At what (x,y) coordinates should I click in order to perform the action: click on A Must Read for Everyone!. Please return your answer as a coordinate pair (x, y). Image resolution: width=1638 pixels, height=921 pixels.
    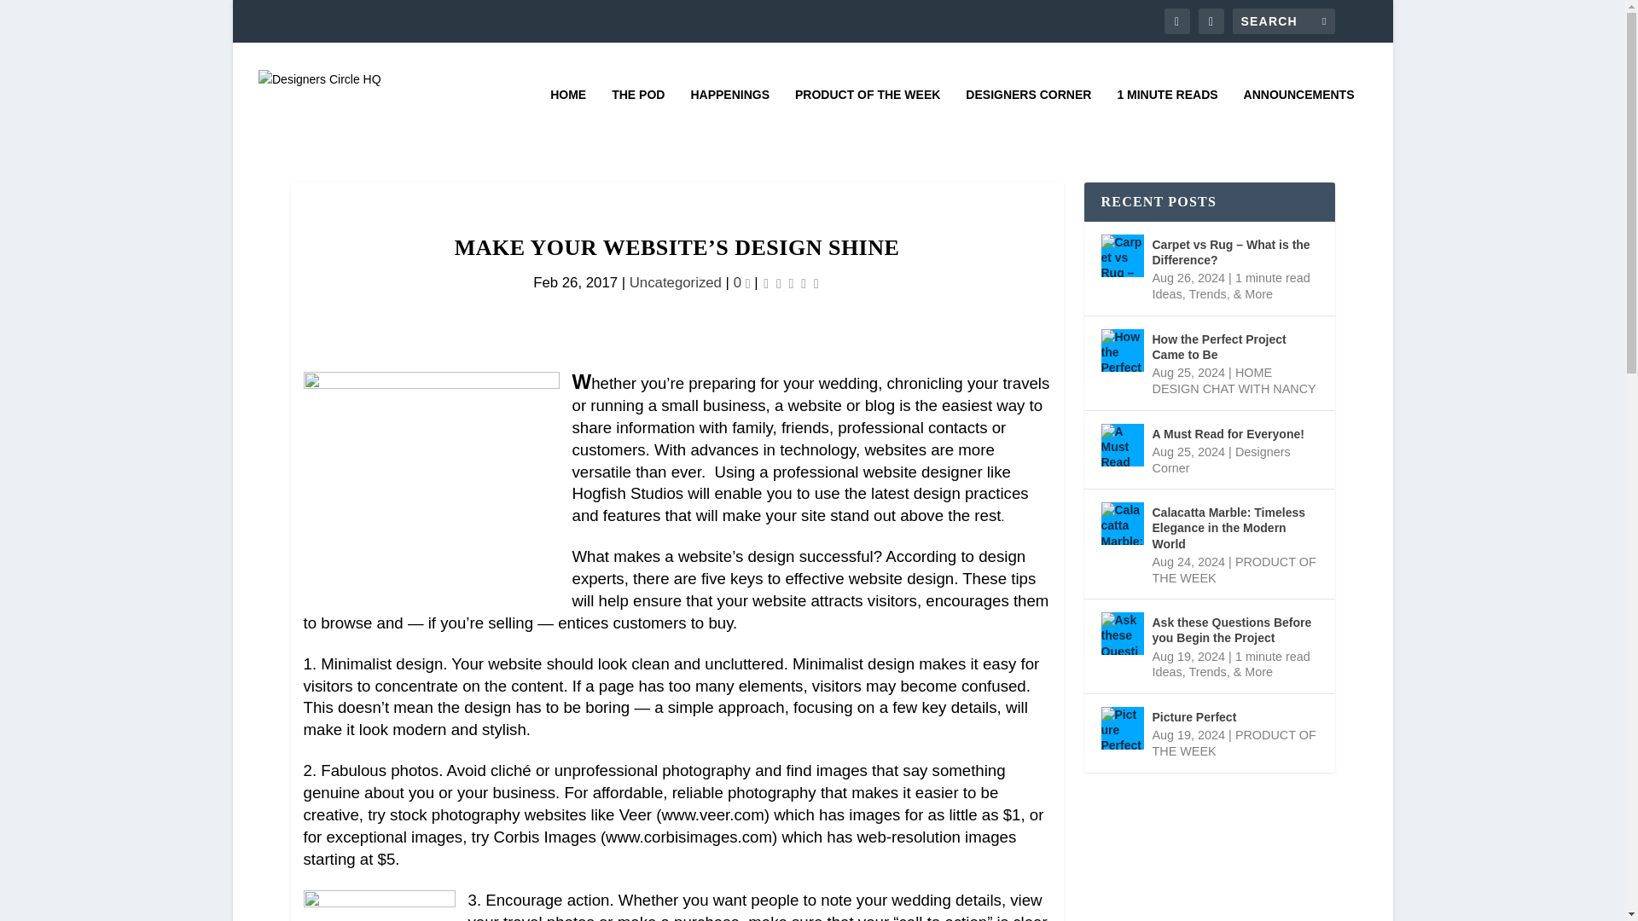
    Looking at the image, I should click on (1122, 444).